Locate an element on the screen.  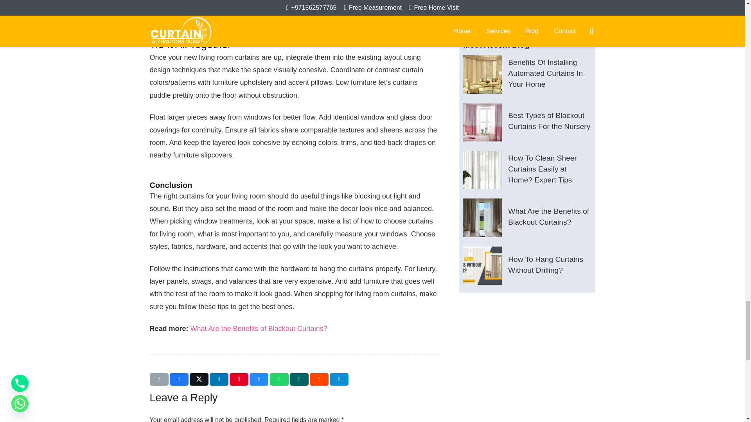
Share this is located at coordinates (299, 379).